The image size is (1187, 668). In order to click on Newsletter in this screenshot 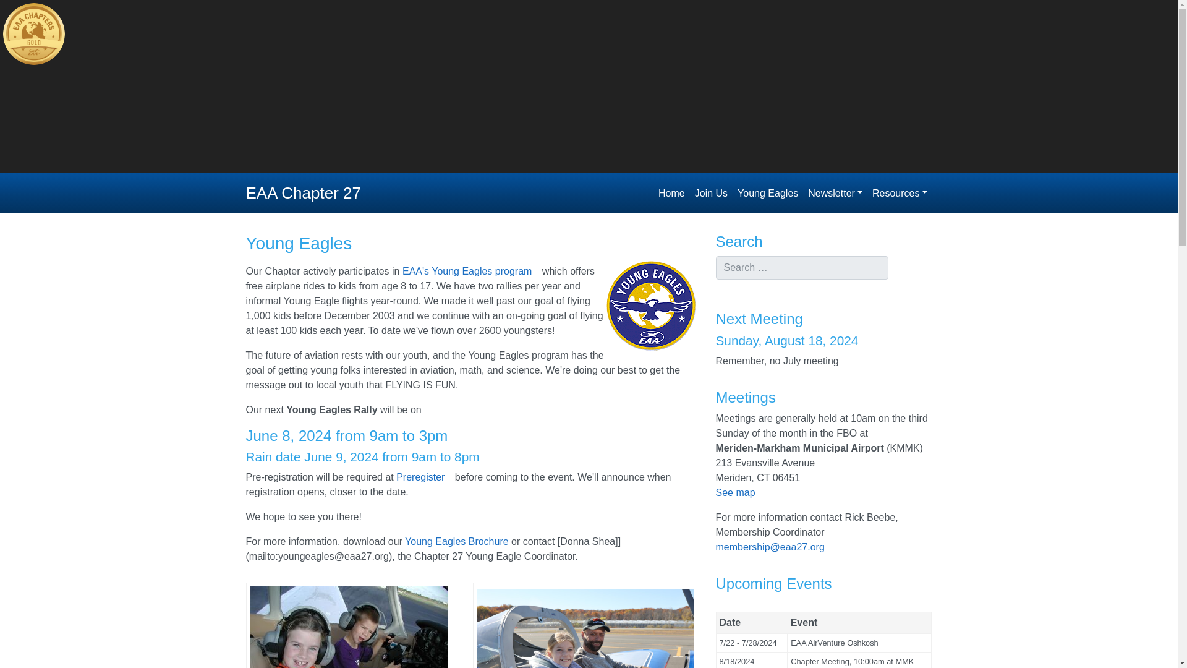, I will do `click(835, 192)`.